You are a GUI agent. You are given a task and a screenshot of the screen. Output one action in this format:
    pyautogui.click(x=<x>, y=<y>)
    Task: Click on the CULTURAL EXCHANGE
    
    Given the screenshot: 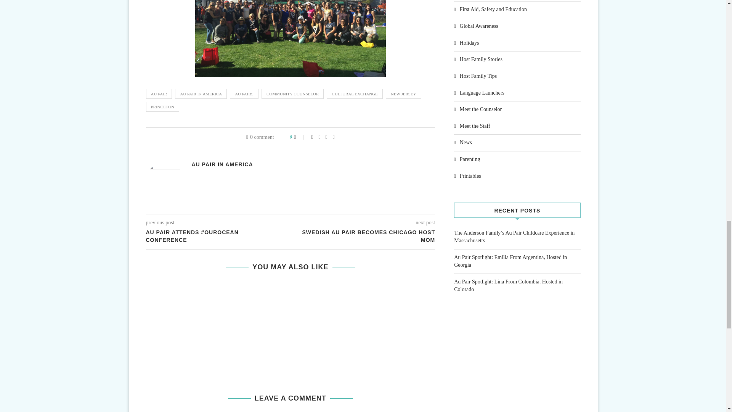 What is the action you would take?
    pyautogui.click(x=355, y=94)
    